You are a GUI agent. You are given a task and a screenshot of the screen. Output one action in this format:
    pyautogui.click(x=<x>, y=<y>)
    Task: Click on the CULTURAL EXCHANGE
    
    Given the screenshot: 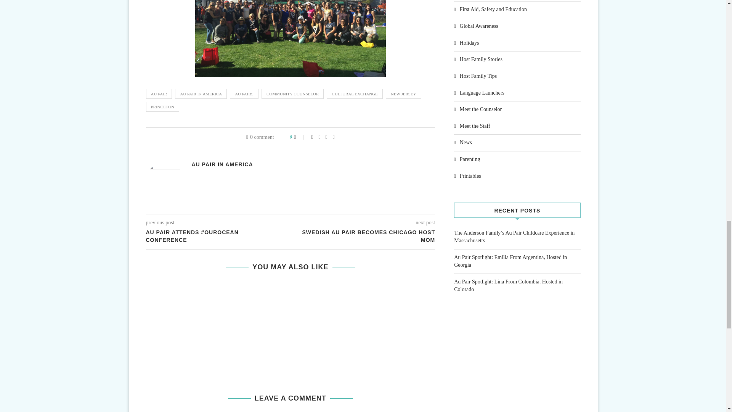 What is the action you would take?
    pyautogui.click(x=355, y=94)
    